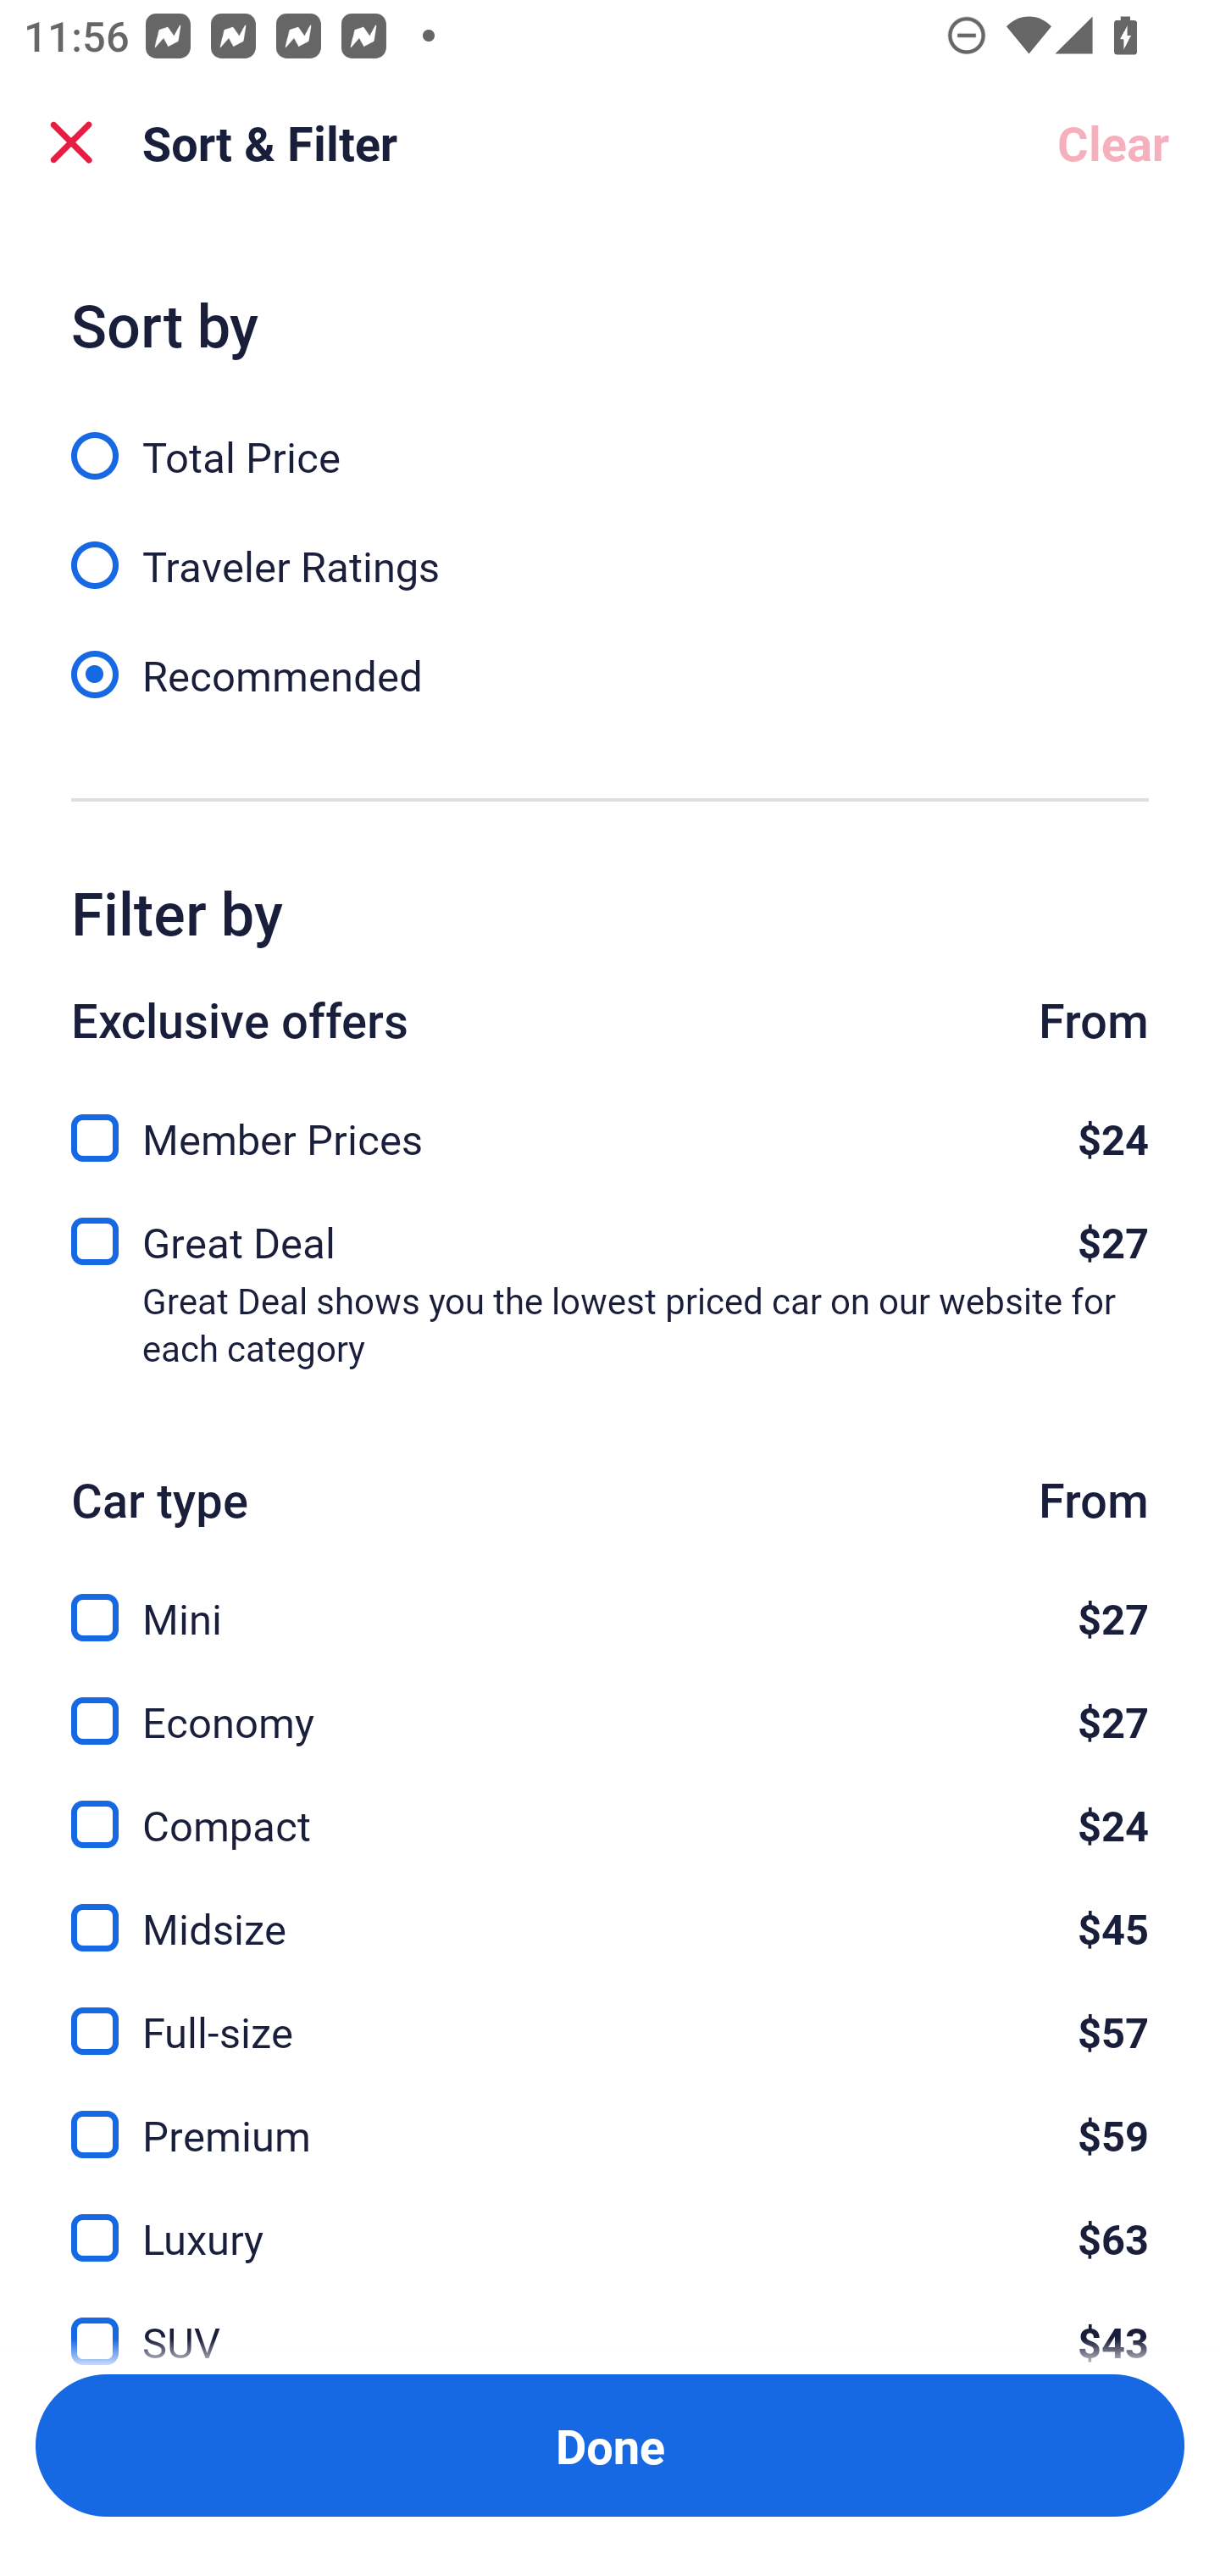 This screenshot has height=2576, width=1220. Describe the element at coordinates (71, 142) in the screenshot. I see `Close Sort and Filter` at that location.